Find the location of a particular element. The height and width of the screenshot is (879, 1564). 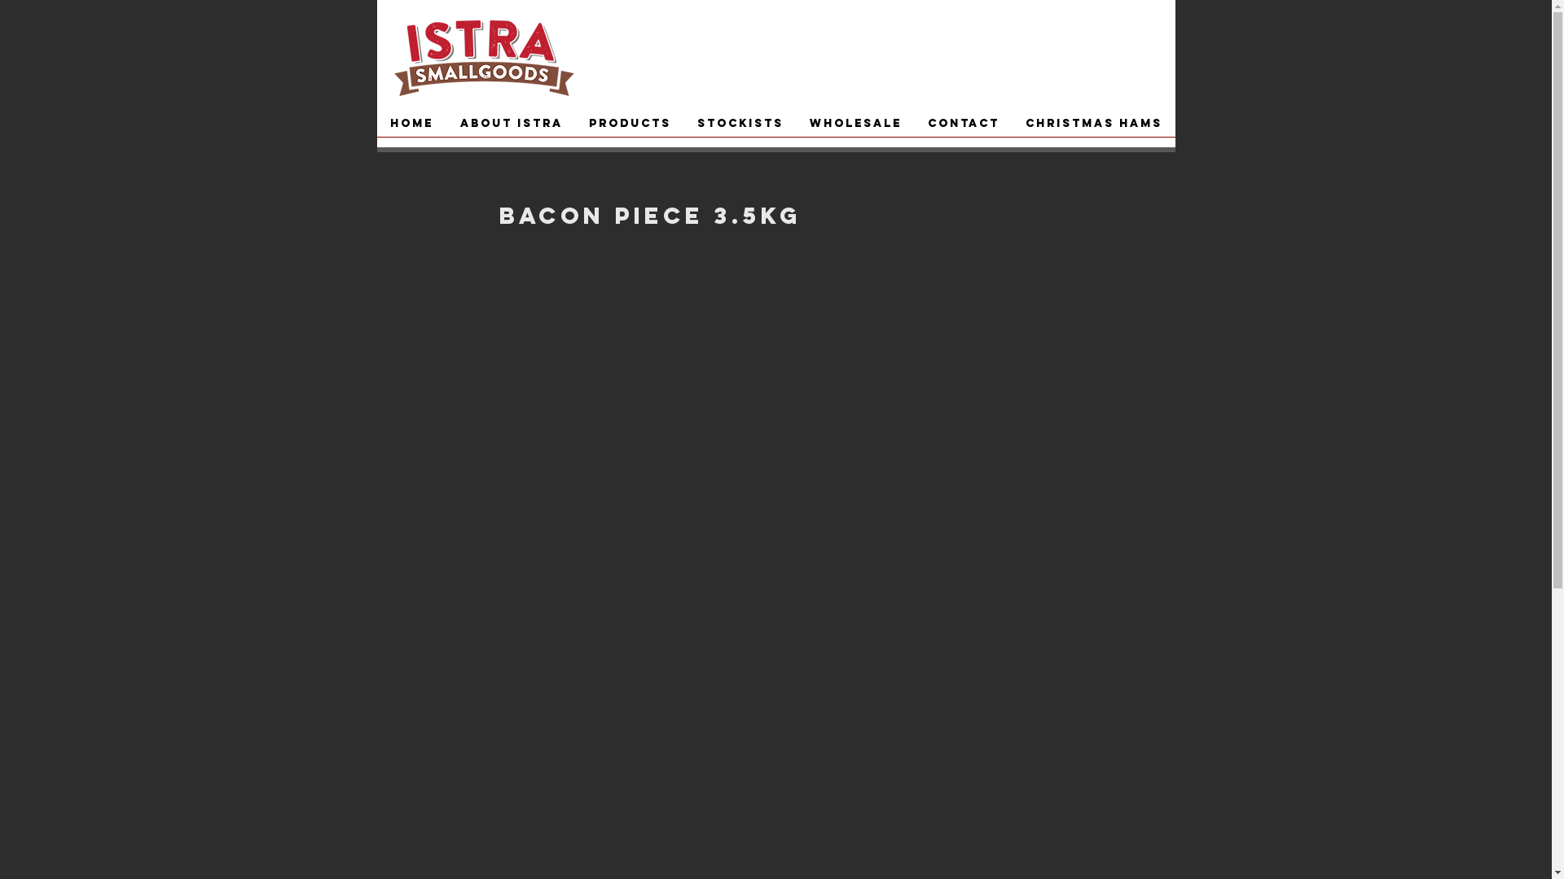

HOME is located at coordinates (411, 129).